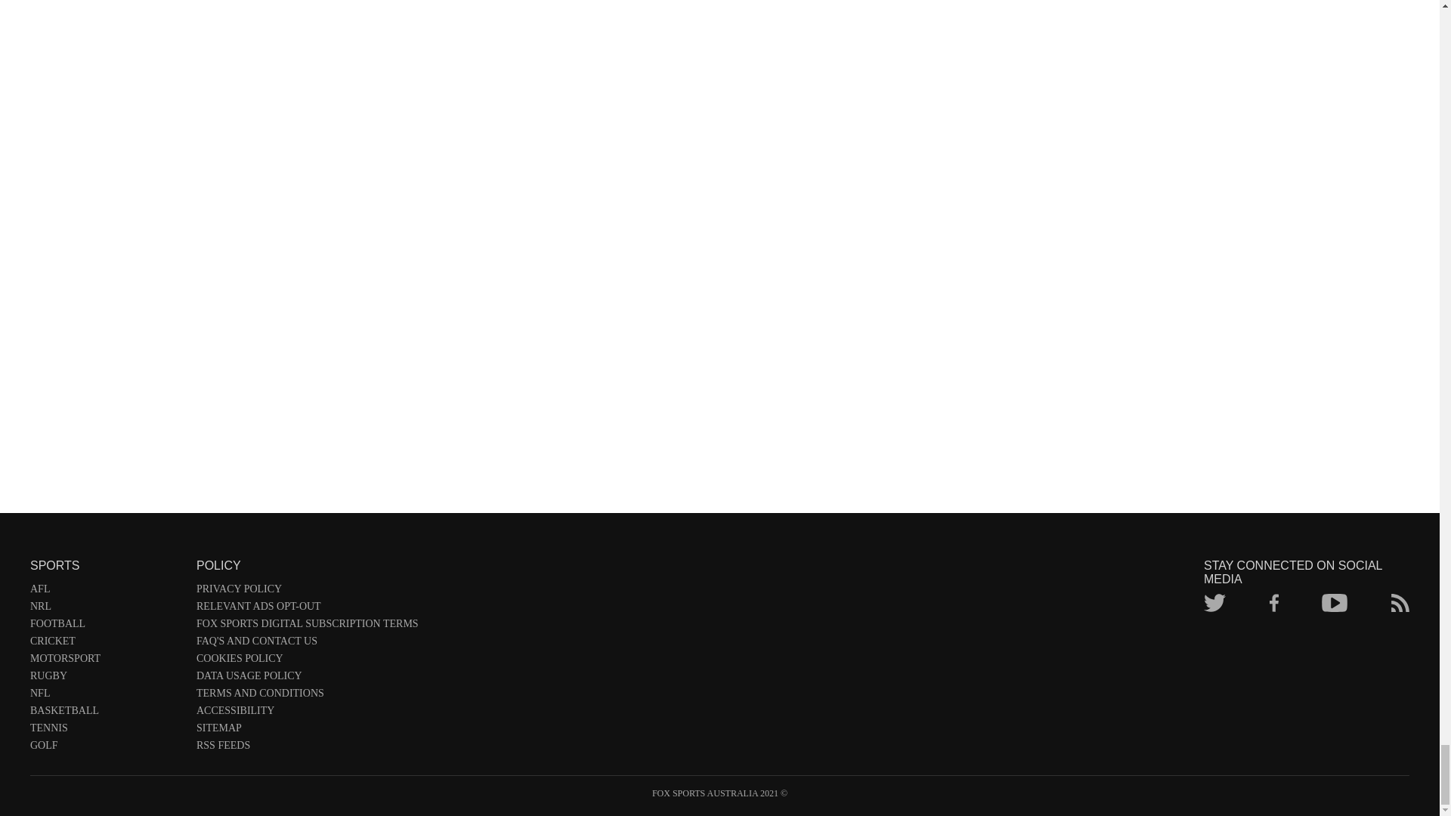 This screenshot has height=816, width=1451. I want to click on TERMS AND CONDITIONS, so click(307, 697).